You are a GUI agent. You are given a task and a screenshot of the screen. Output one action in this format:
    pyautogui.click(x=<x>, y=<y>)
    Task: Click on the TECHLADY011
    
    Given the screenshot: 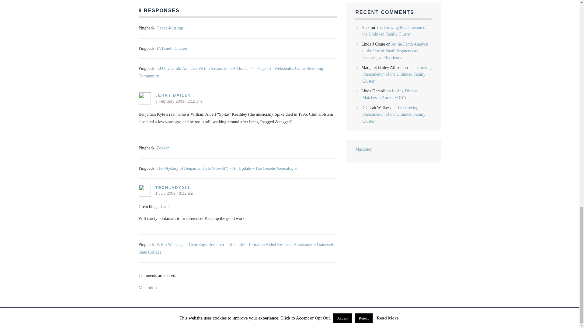 What is the action you would take?
    pyautogui.click(x=172, y=188)
    